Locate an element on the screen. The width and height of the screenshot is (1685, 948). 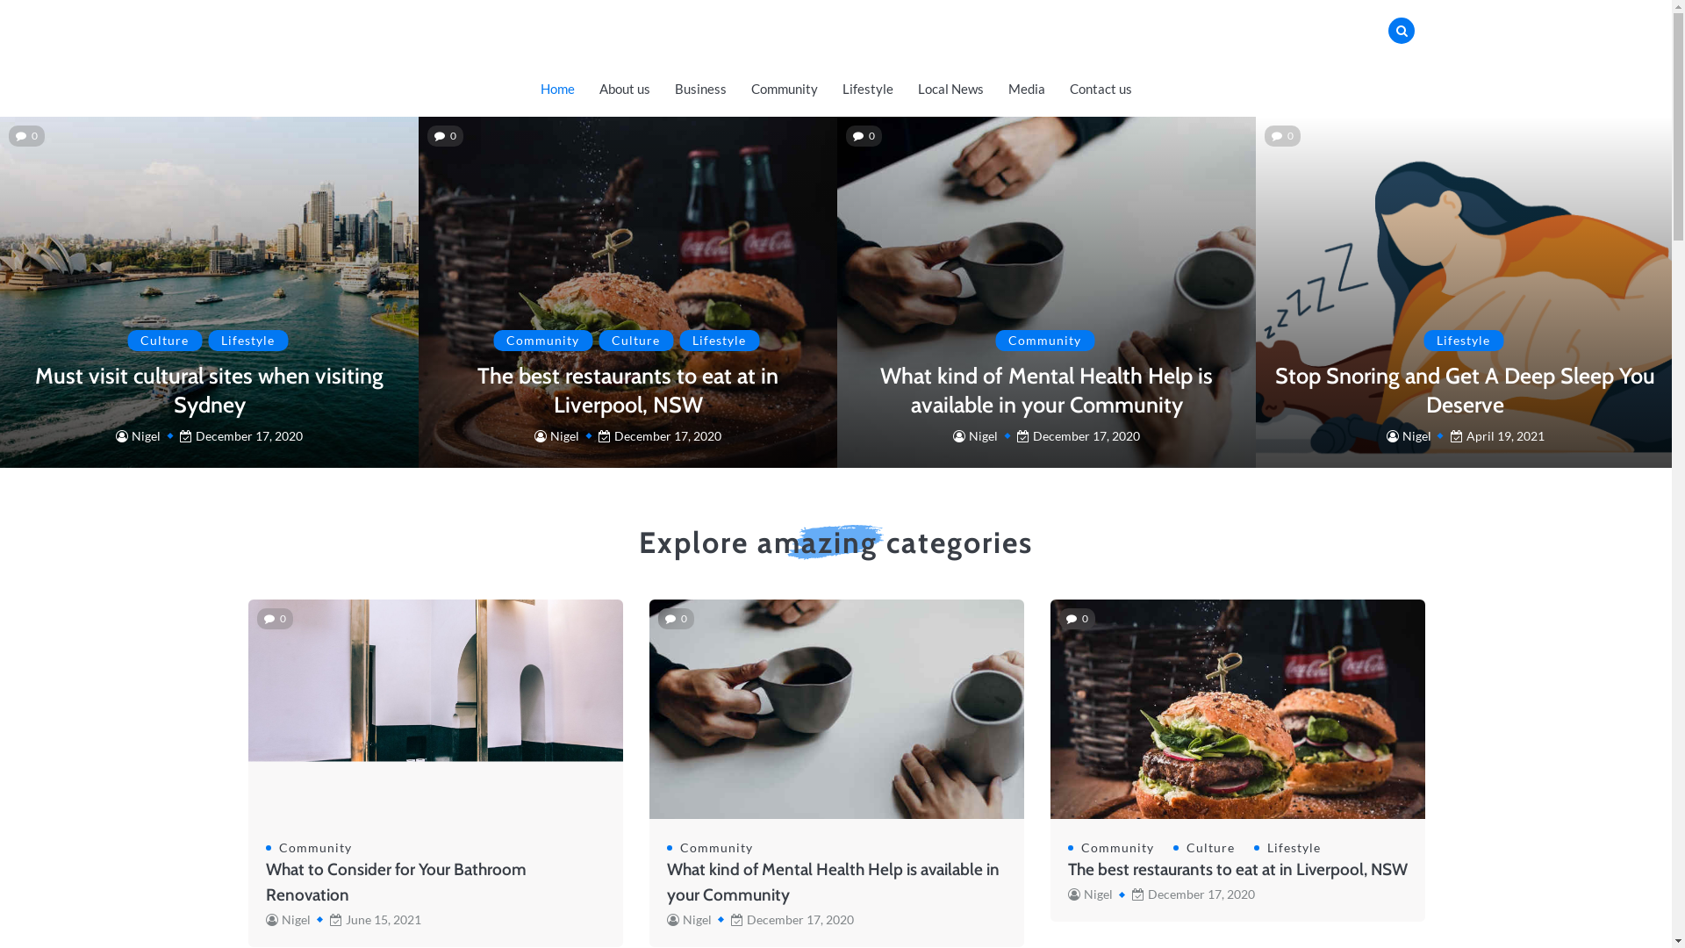
Home is located at coordinates (558, 90).